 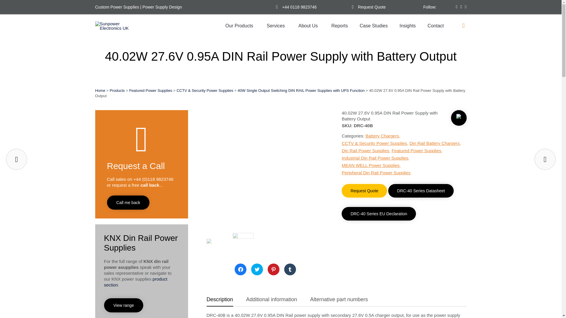 I want to click on Our Products, so click(x=240, y=26).